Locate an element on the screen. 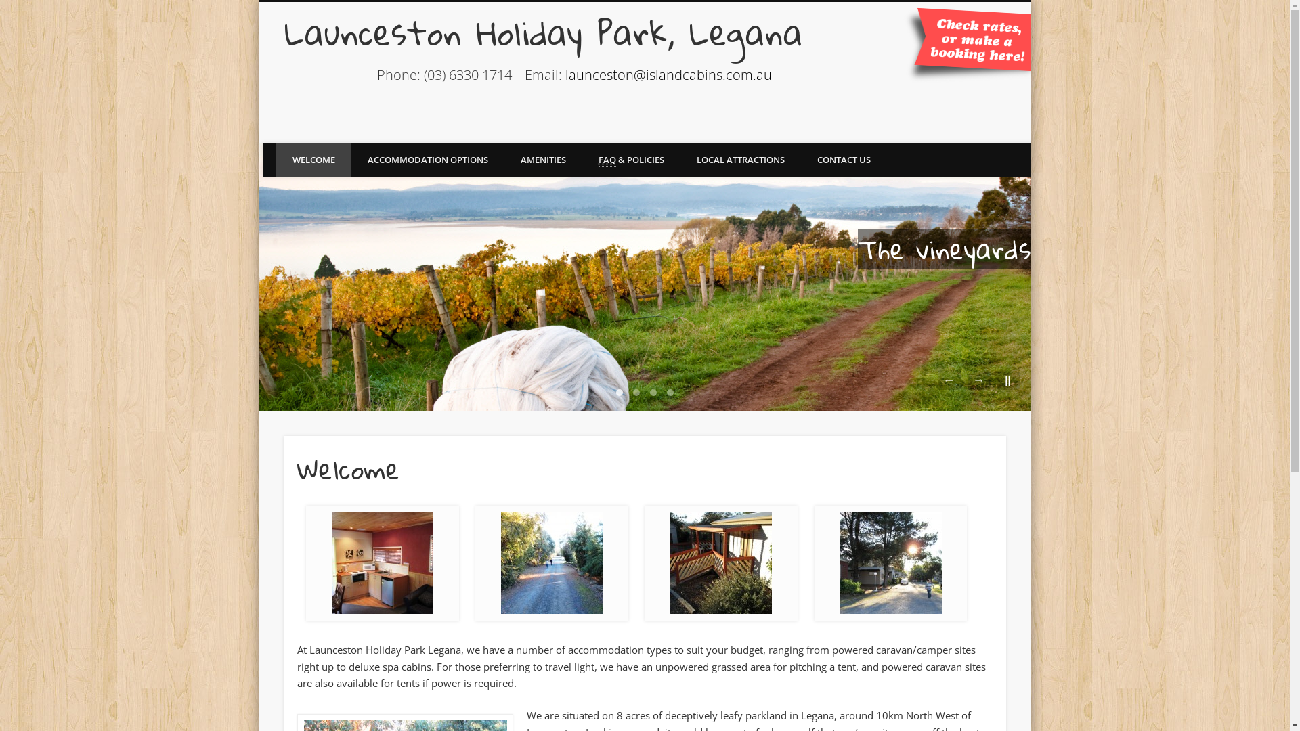 The height and width of the screenshot is (731, 1300). || is located at coordinates (1008, 380).